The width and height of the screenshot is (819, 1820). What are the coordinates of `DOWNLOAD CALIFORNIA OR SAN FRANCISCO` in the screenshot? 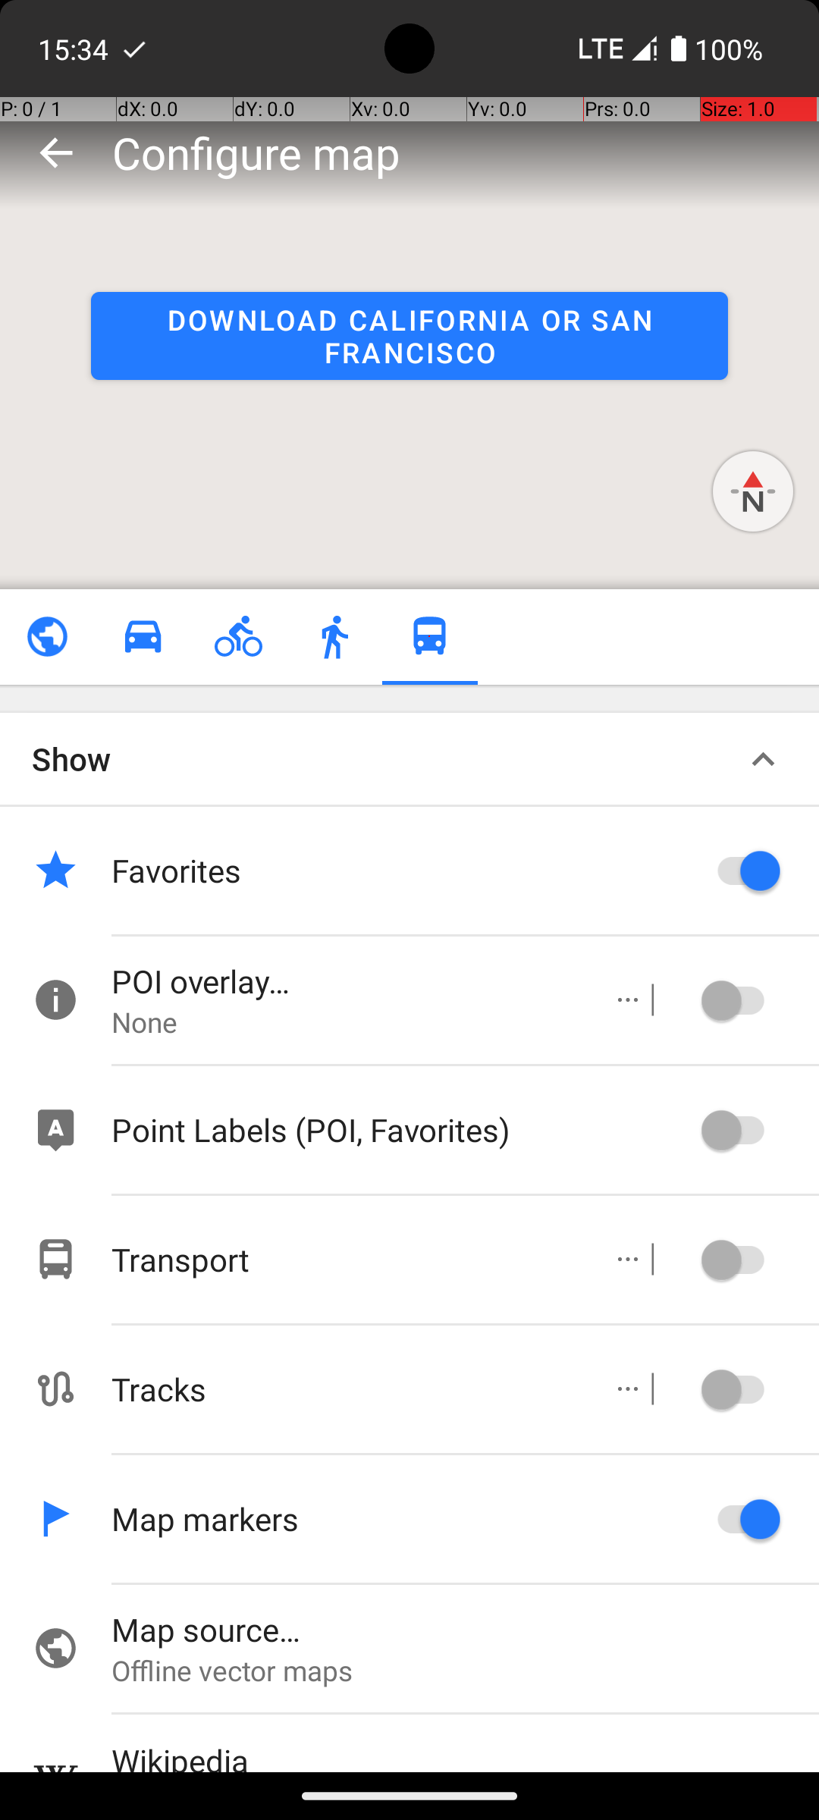 It's located at (409, 336).